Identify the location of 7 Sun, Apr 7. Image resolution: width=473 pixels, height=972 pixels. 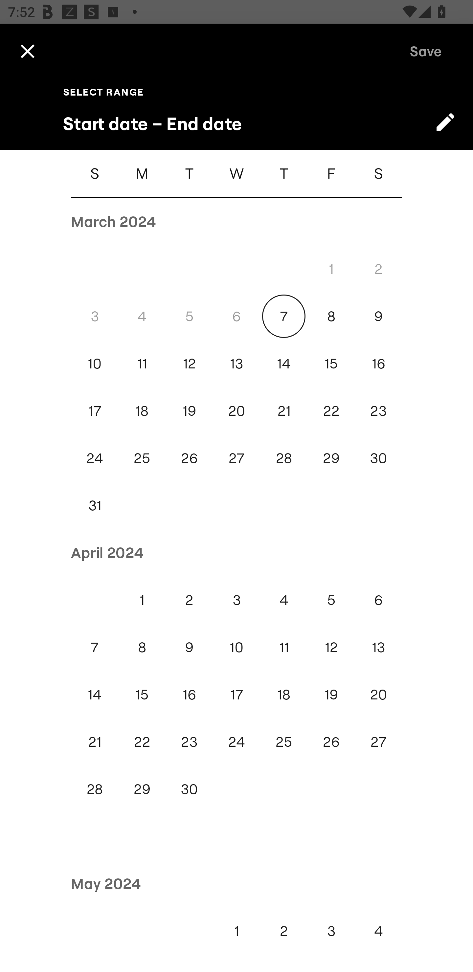
(95, 647).